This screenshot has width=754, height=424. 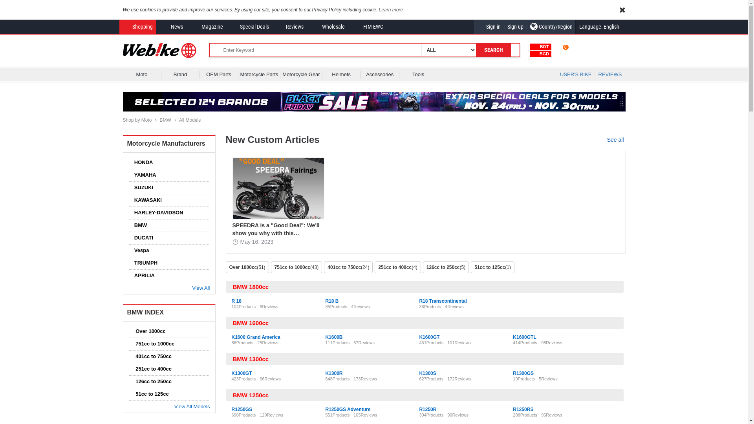 I want to click on K1600GT, so click(x=429, y=337).